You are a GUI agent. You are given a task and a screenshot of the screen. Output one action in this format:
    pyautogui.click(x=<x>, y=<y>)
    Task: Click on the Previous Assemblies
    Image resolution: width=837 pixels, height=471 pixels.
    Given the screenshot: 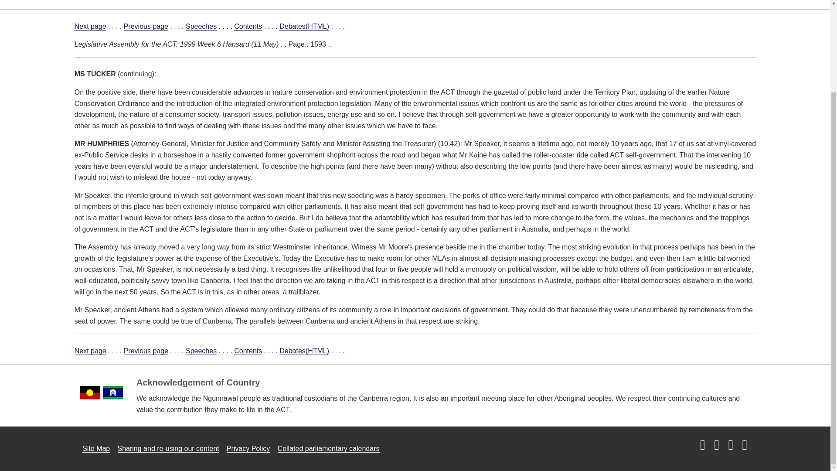 What is the action you would take?
    pyautogui.click(x=542, y=1)
    